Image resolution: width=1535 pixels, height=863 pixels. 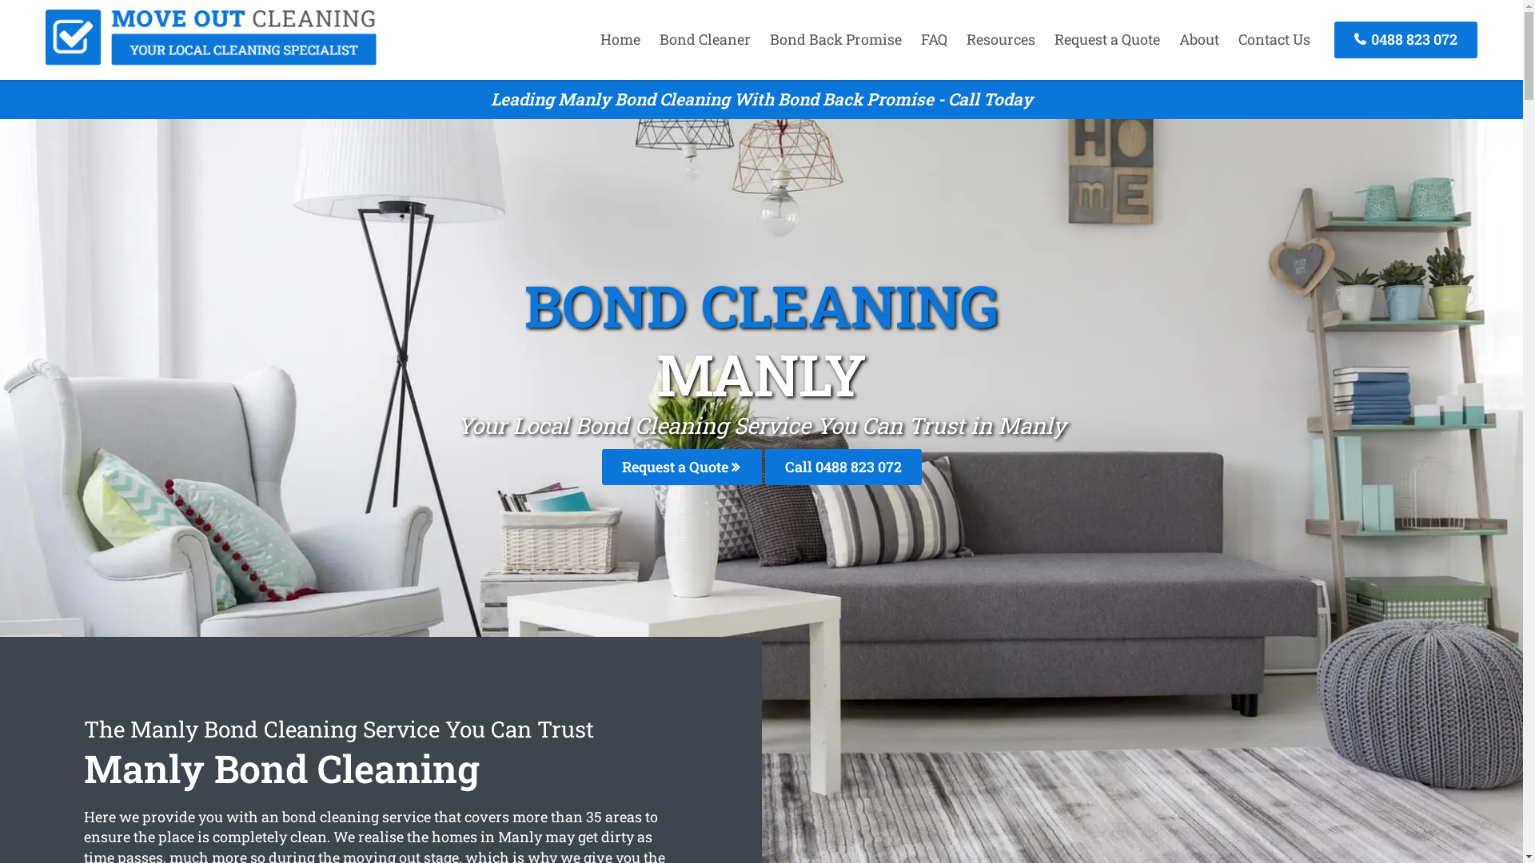 What do you see at coordinates (1107, 39) in the screenshot?
I see `Request a Quote` at bounding box center [1107, 39].